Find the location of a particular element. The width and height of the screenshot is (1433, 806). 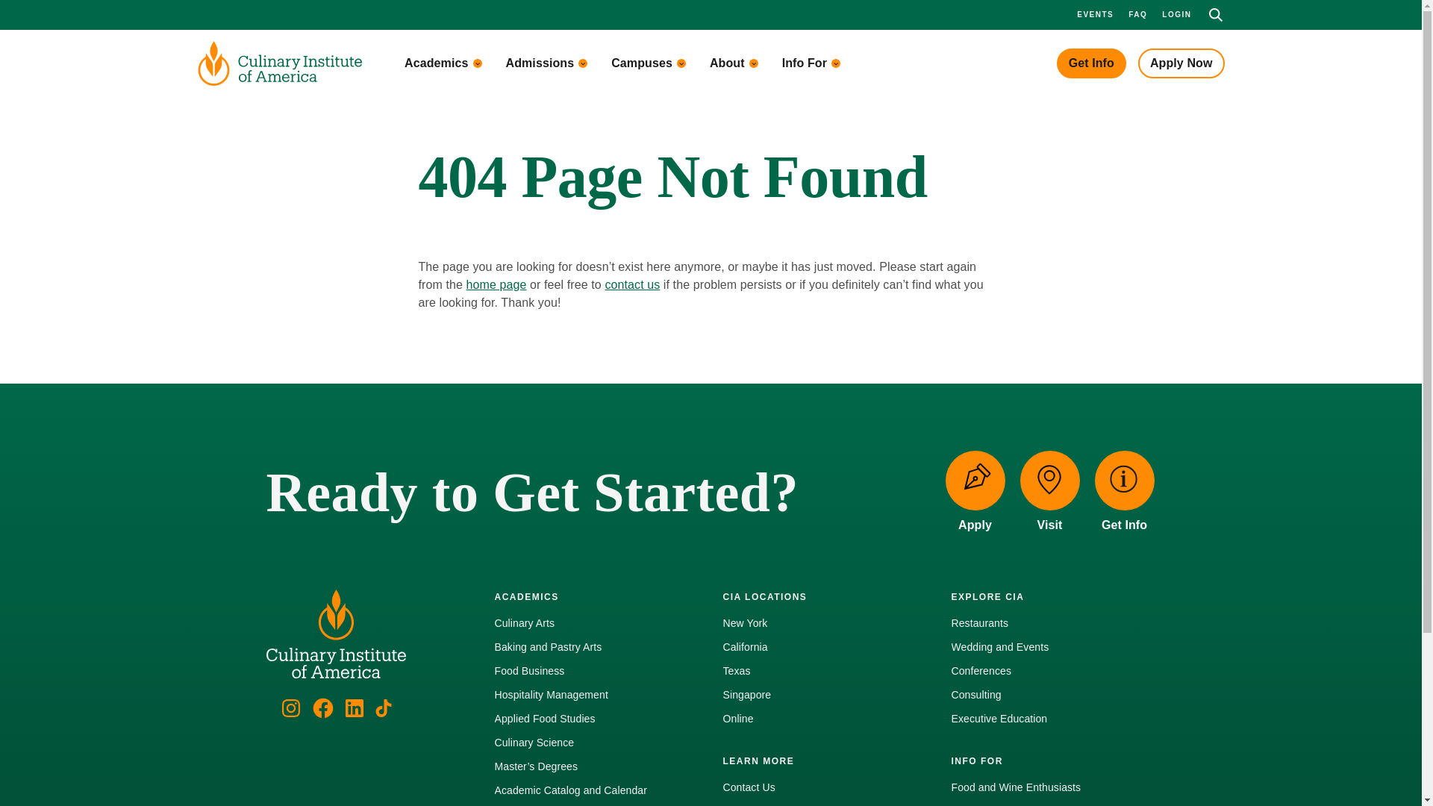

Toggle Search Form is located at coordinates (1215, 15).